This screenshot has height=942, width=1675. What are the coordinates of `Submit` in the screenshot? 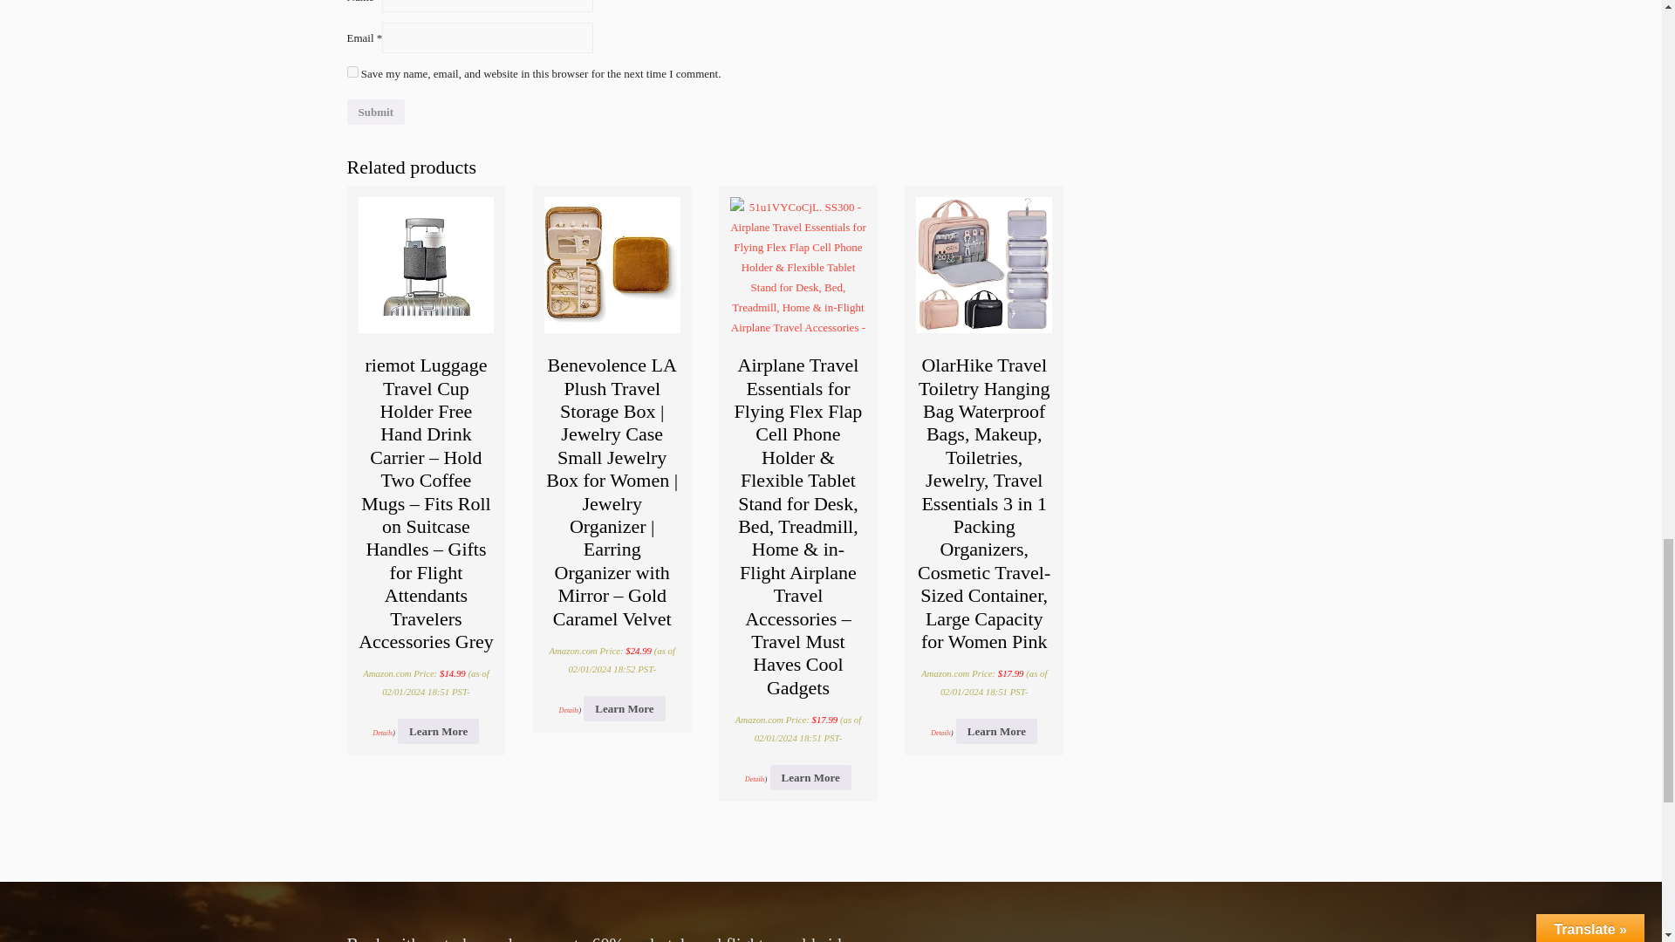 It's located at (375, 112).